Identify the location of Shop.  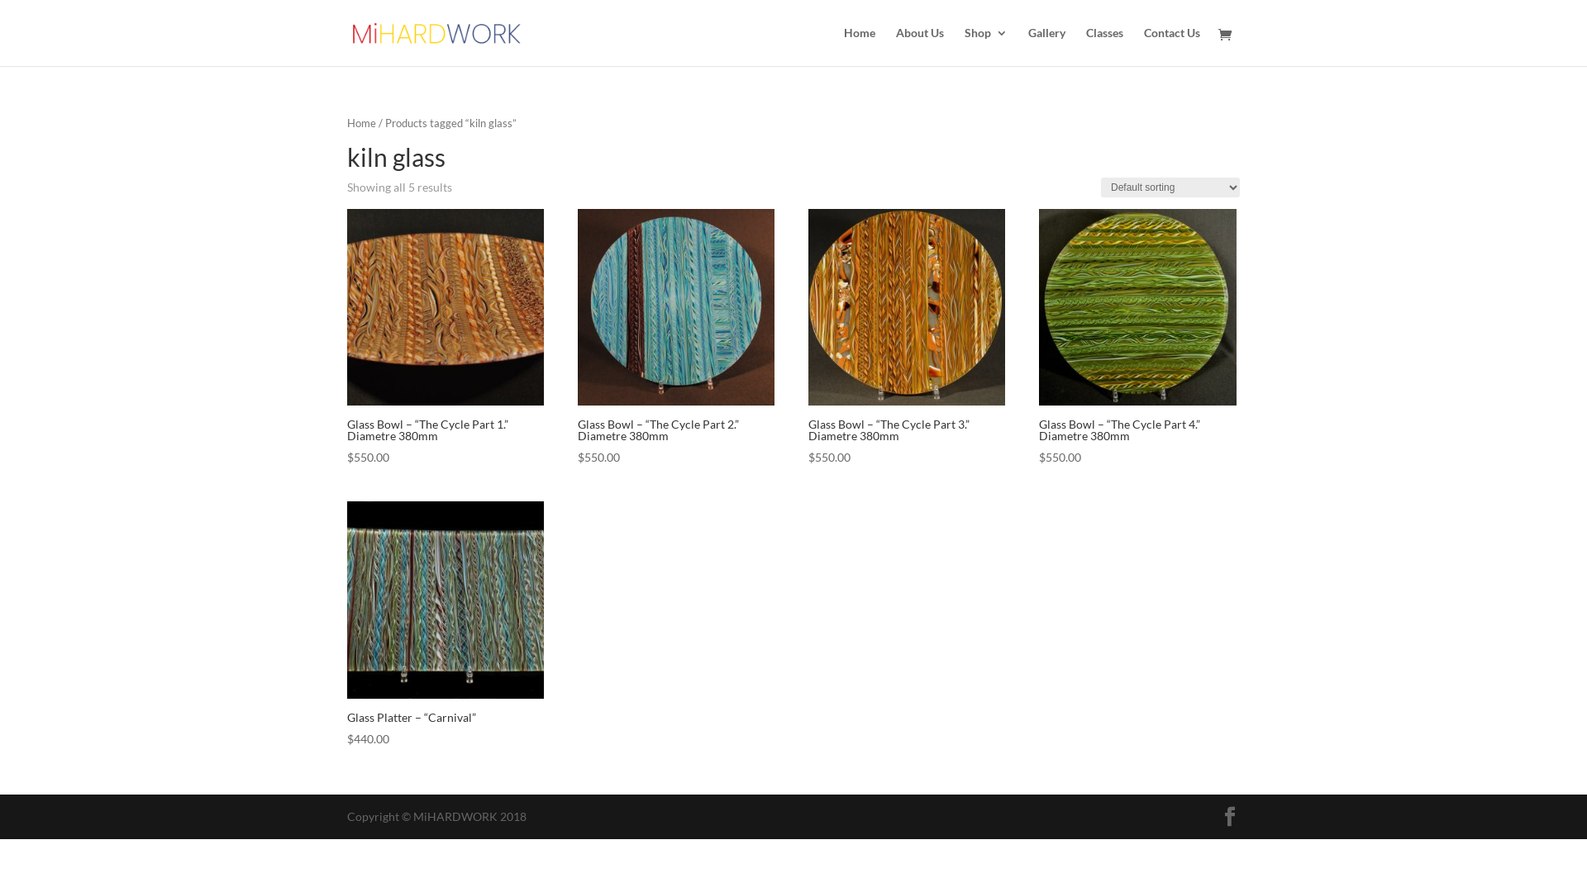
(986, 46).